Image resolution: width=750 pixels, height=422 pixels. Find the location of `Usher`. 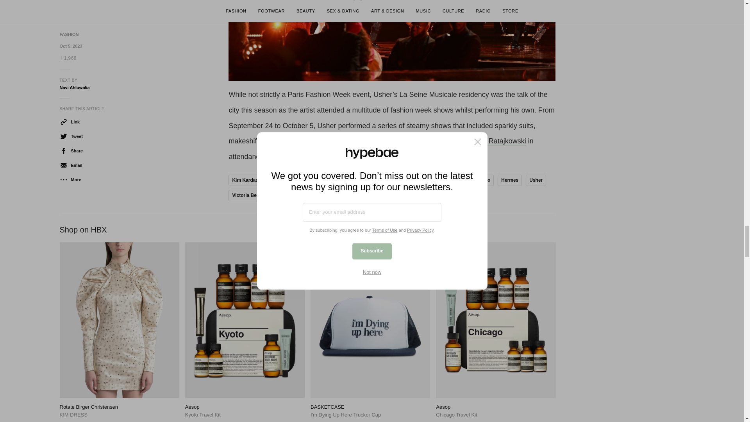

Usher is located at coordinates (536, 181).